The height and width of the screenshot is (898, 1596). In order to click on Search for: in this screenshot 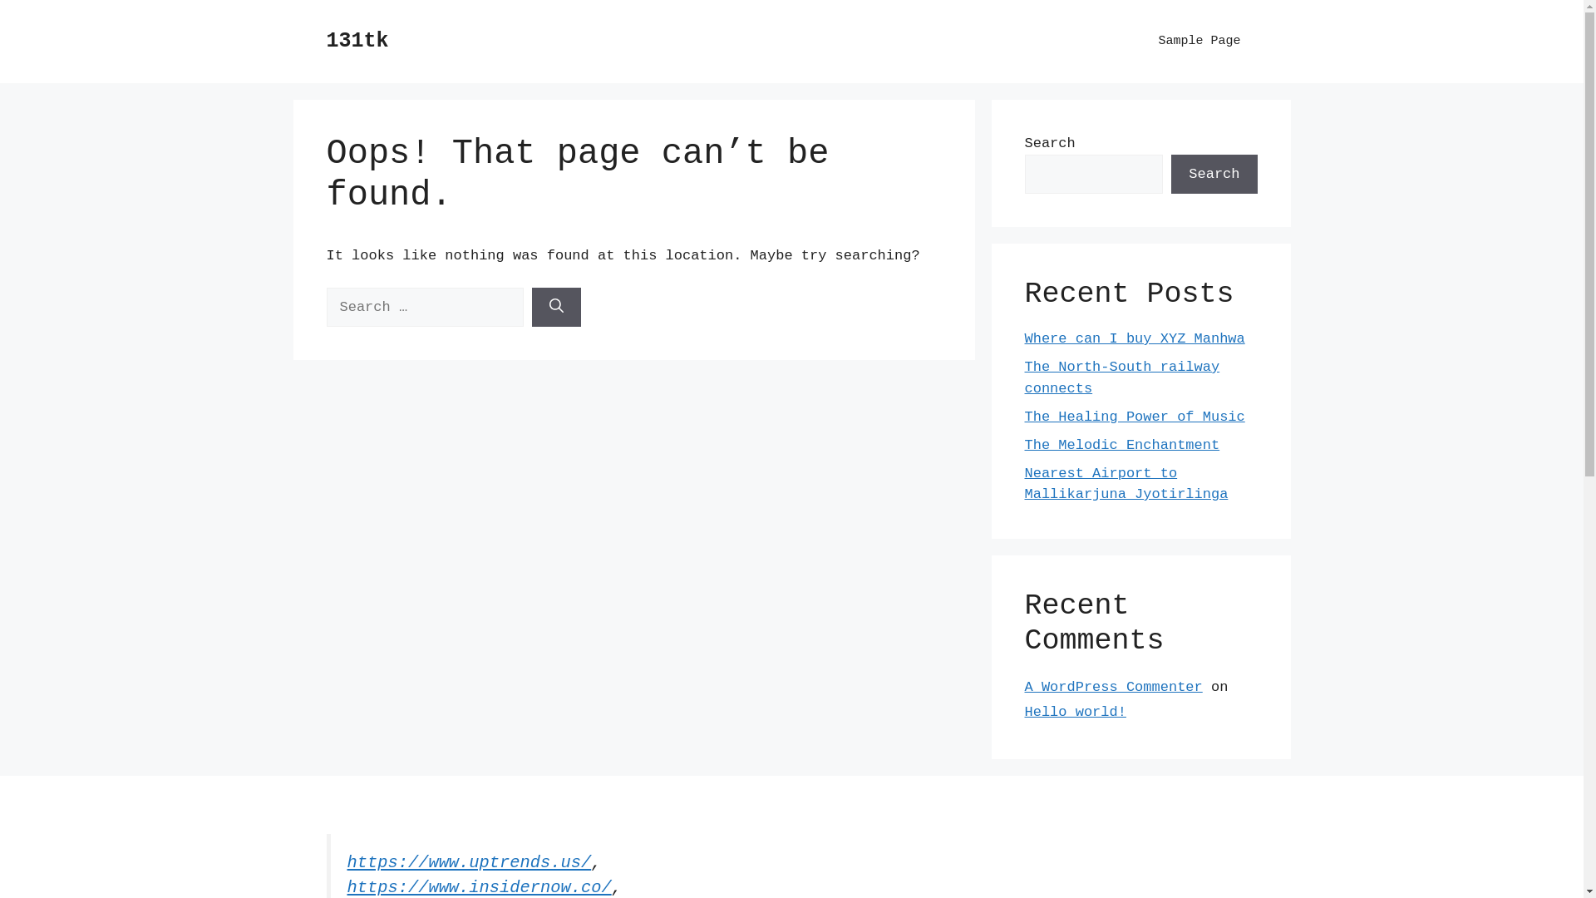, I will do `click(424, 308)`.